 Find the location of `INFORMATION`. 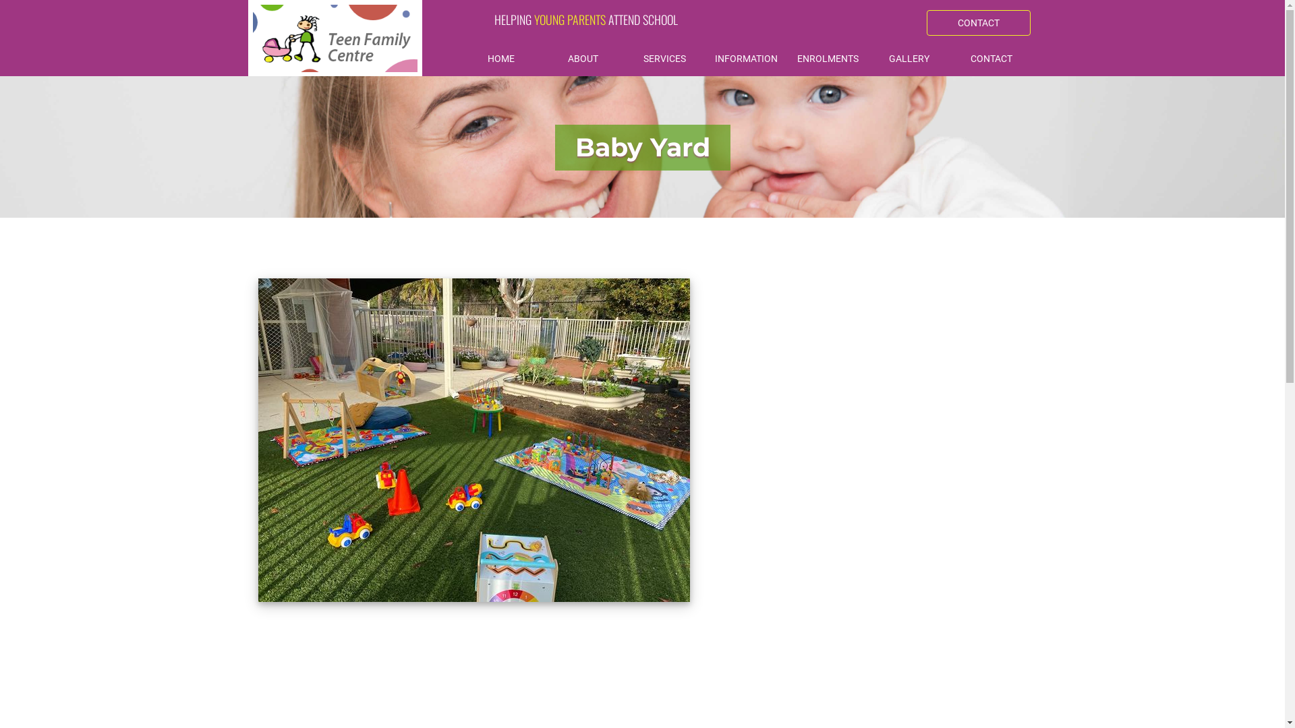

INFORMATION is located at coordinates (746, 59).